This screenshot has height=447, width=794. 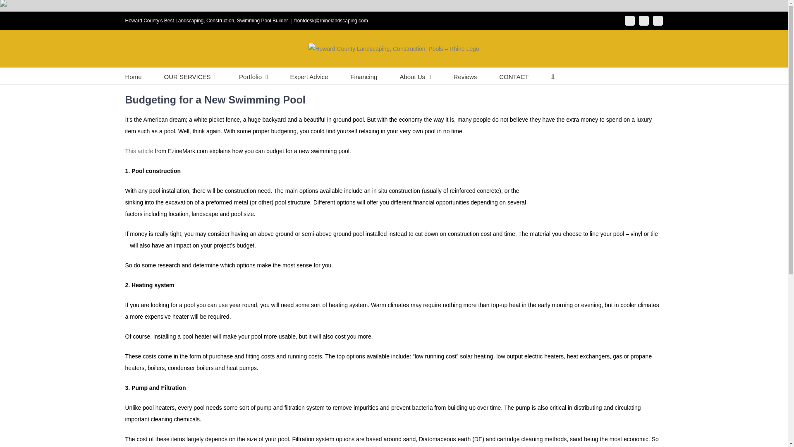 What do you see at coordinates (364, 76) in the screenshot?
I see `Financing` at bounding box center [364, 76].